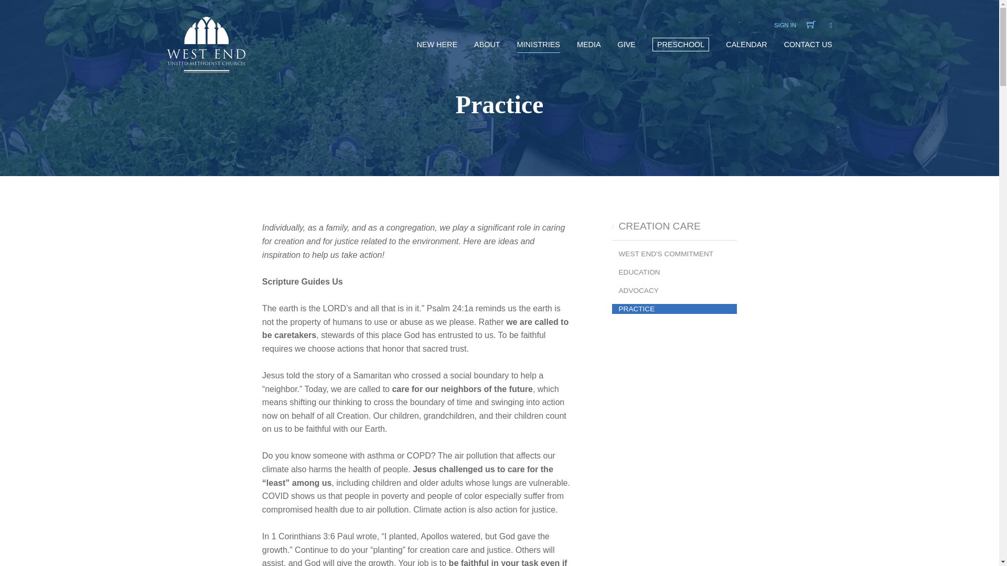  I want to click on MINISTRIES, so click(538, 57).